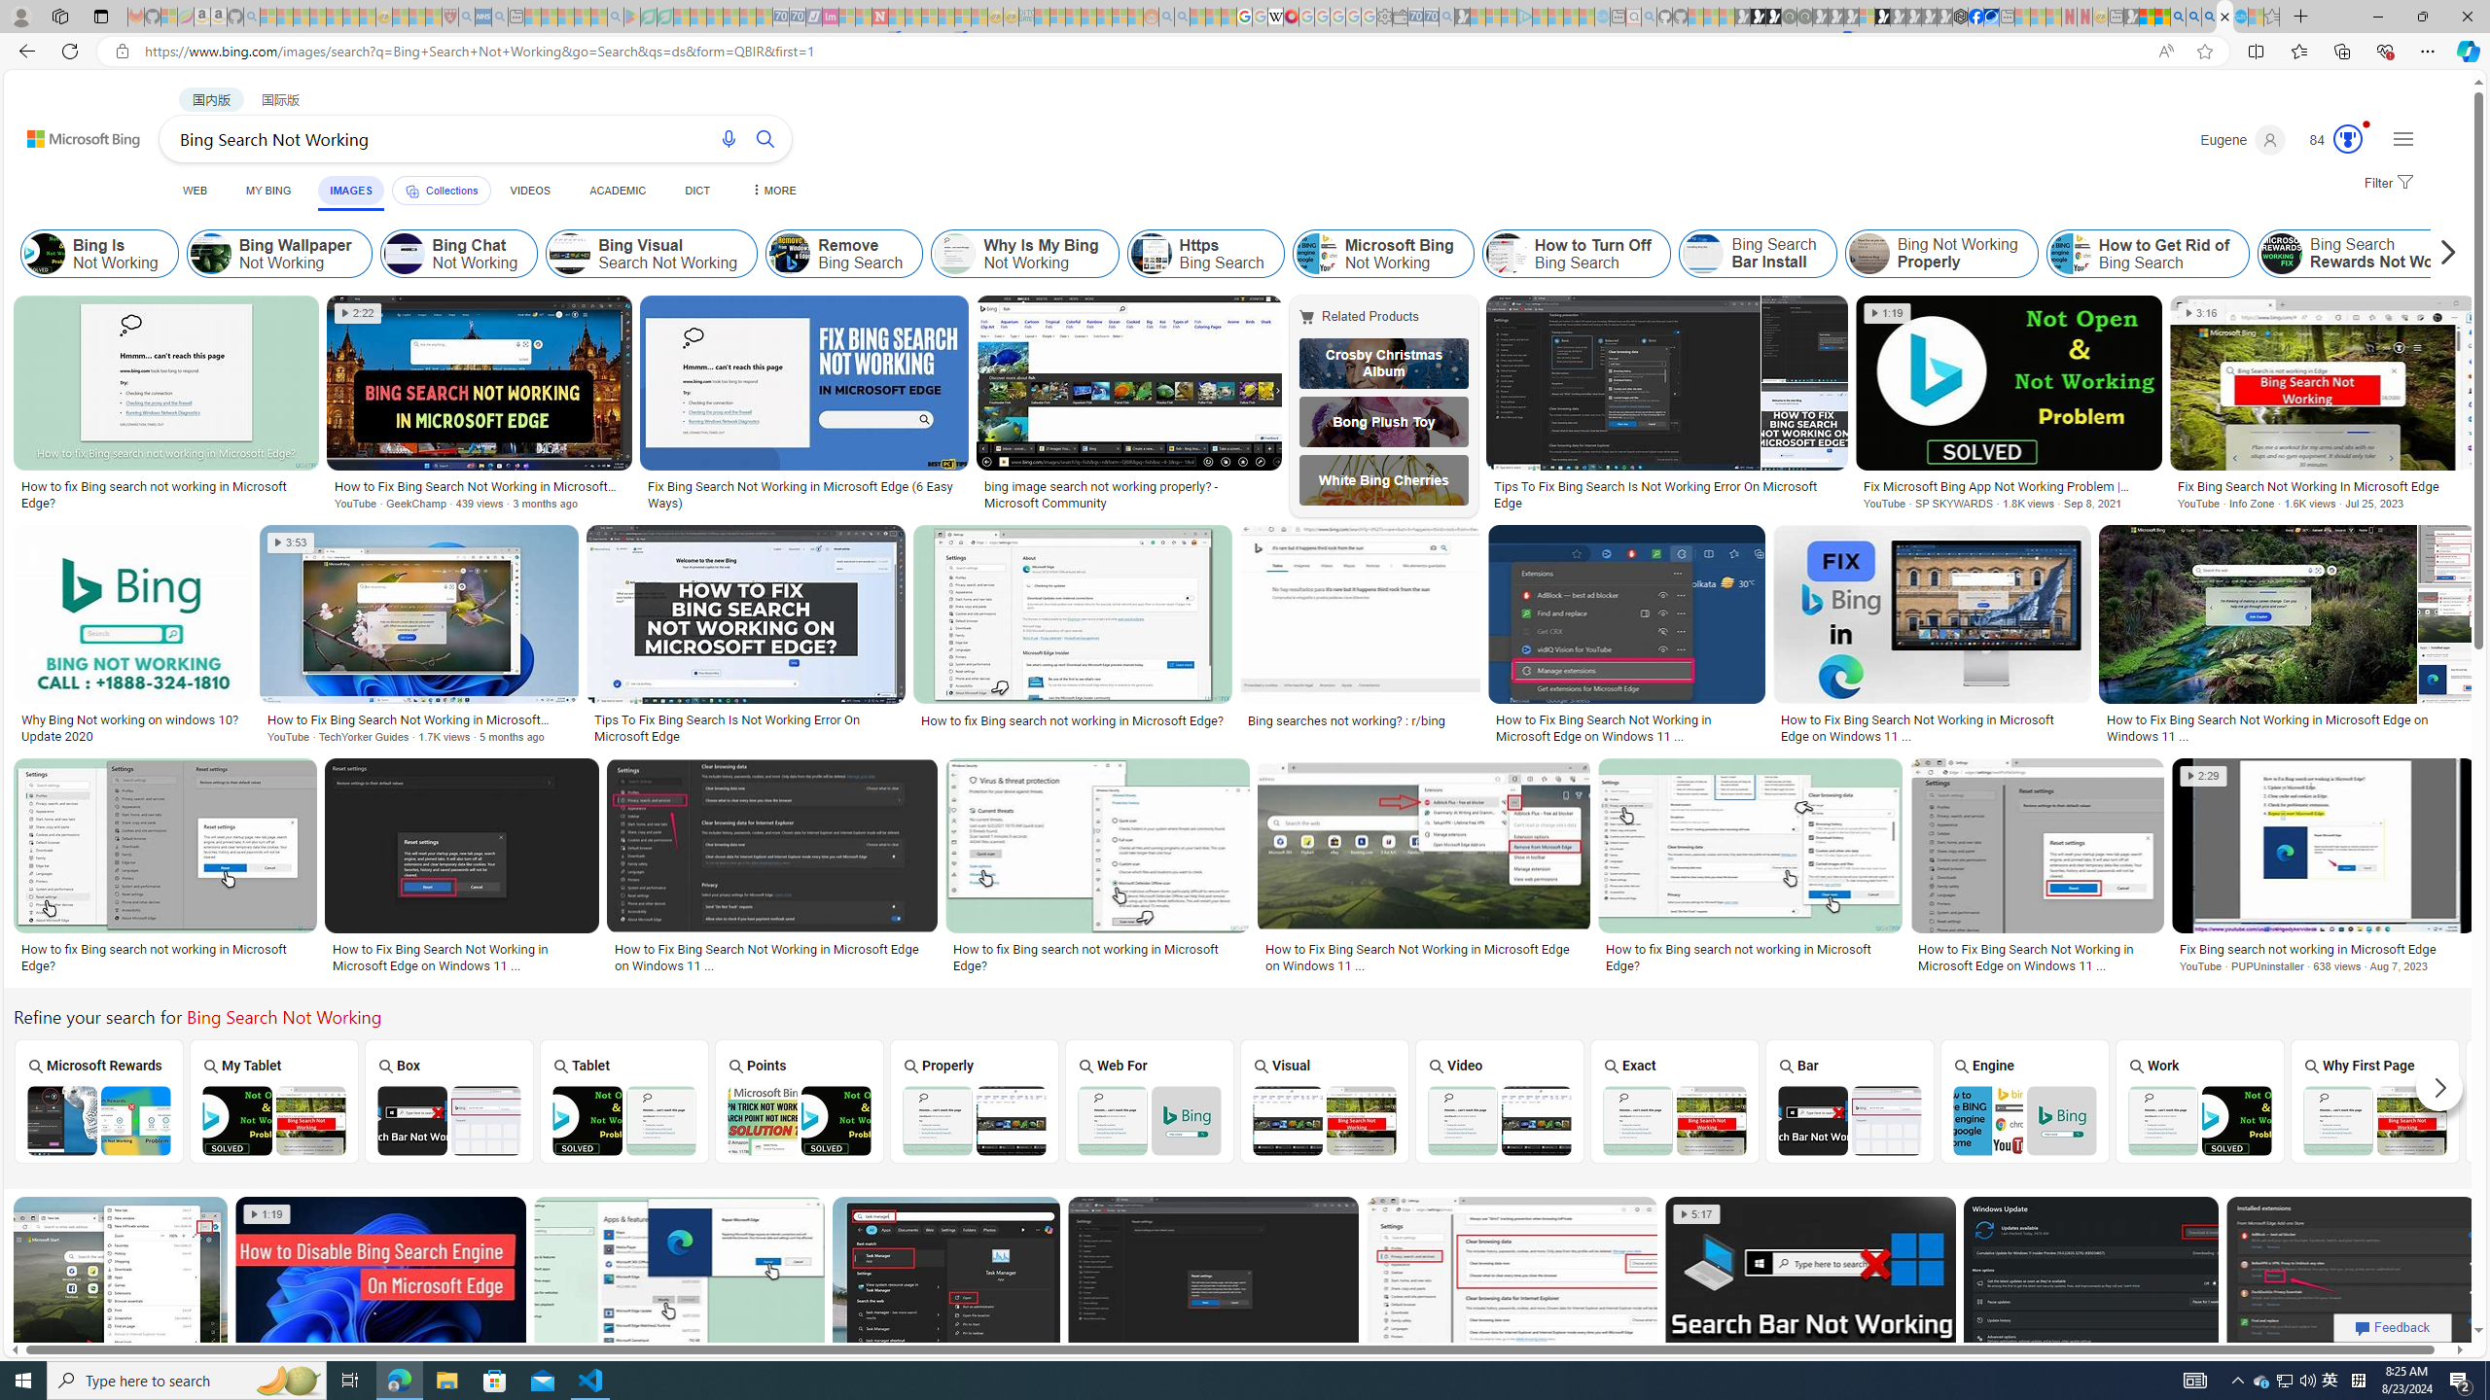 Image resolution: width=2490 pixels, height=1400 pixels. Describe the element at coordinates (955, 254) in the screenshot. I see `Why Is My Bing Not Working` at that location.